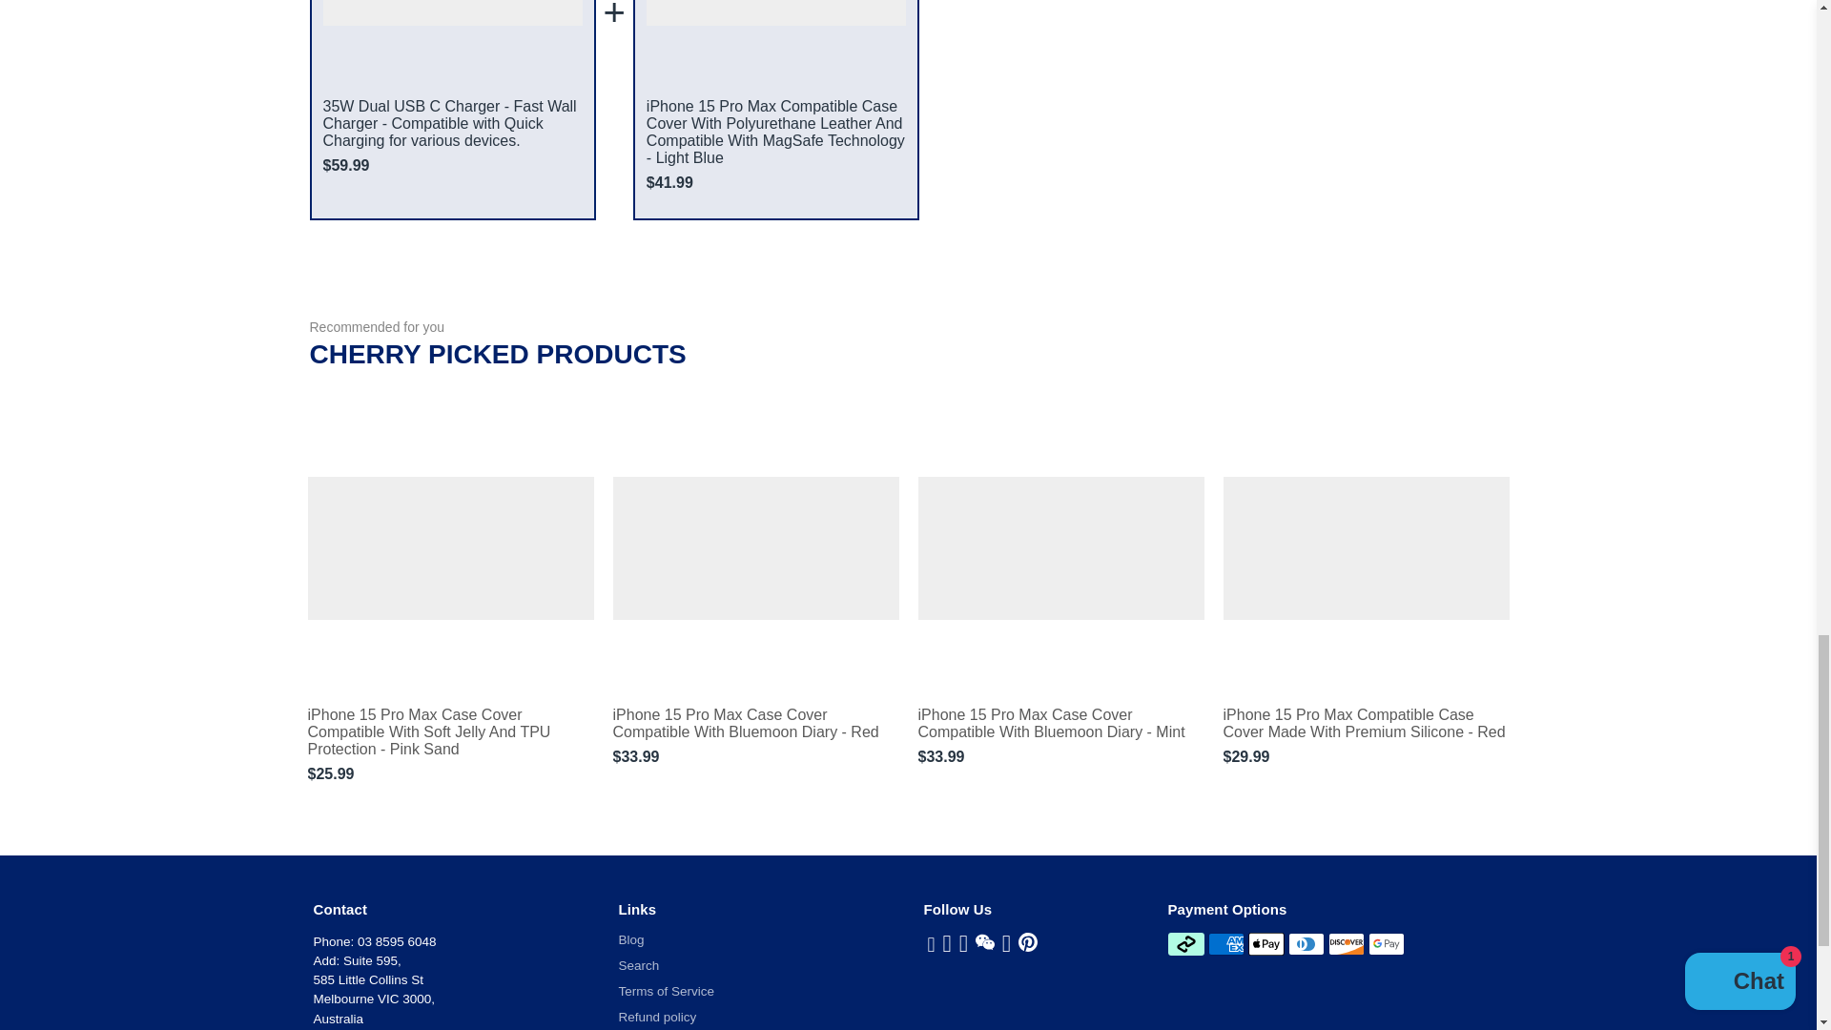 The height and width of the screenshot is (1030, 1831). Describe the element at coordinates (1347, 944) in the screenshot. I see `Discover` at that location.